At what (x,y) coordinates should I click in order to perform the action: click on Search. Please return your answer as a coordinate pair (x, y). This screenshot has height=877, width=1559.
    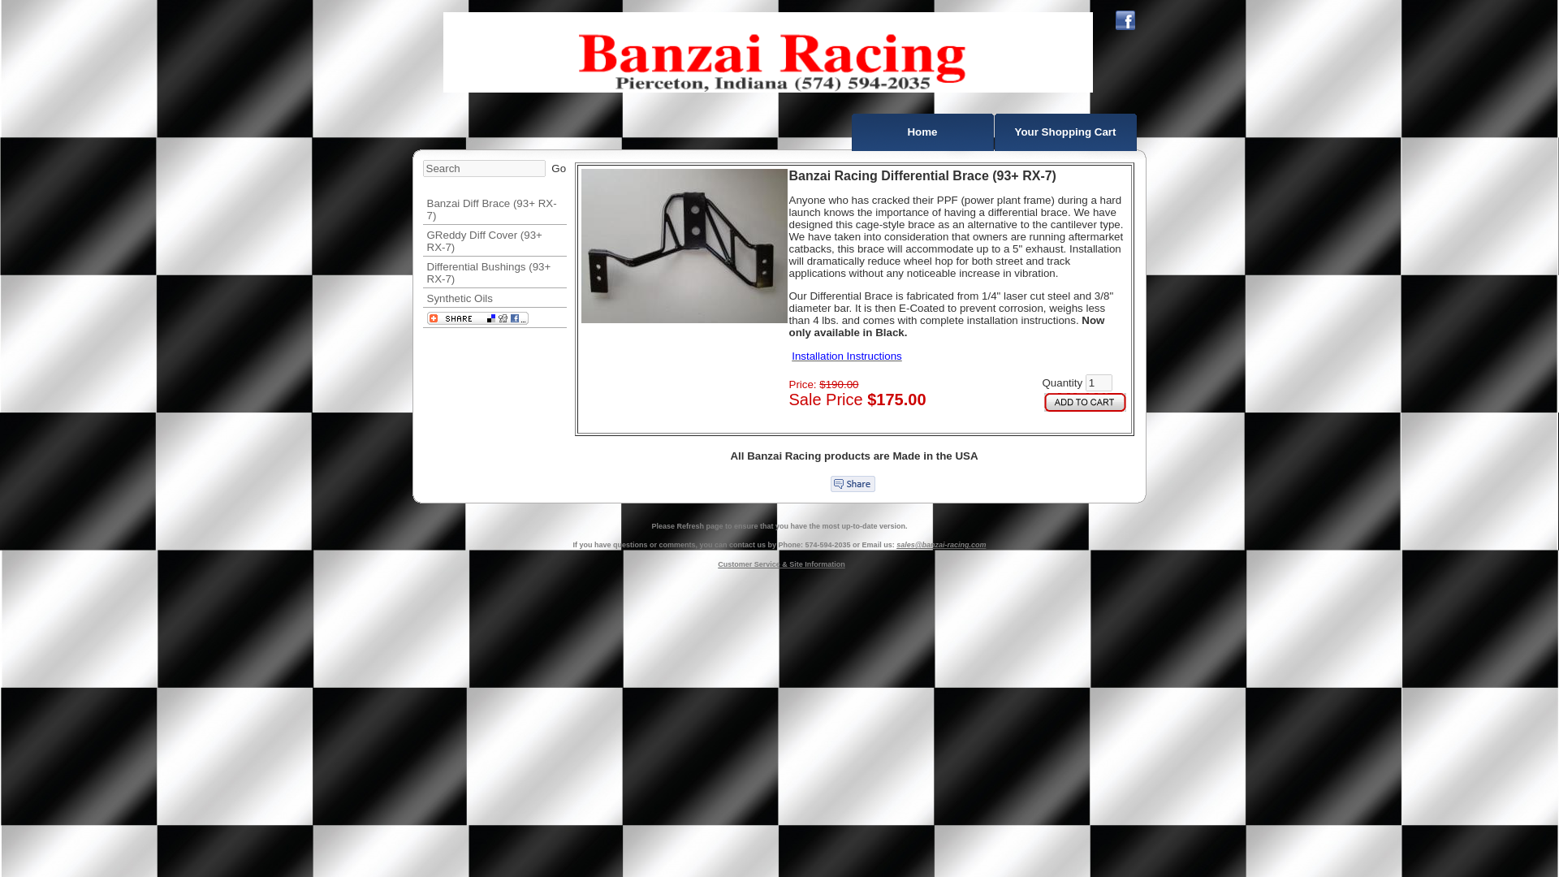
    Looking at the image, I should click on (483, 168).